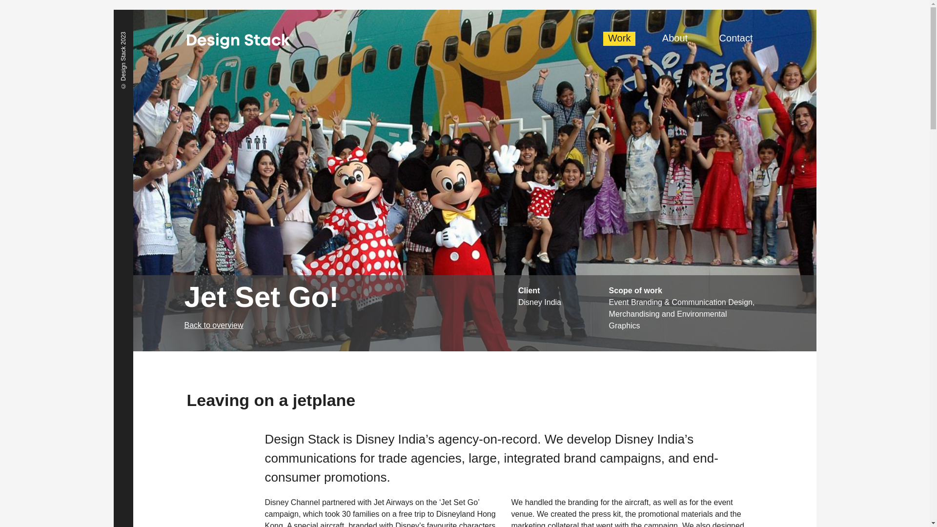 The width and height of the screenshot is (937, 527). Describe the element at coordinates (240, 41) in the screenshot. I see `Design Stack` at that location.